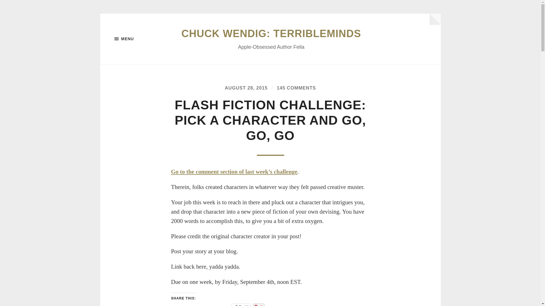 Image resolution: width=545 pixels, height=306 pixels. What do you see at coordinates (296, 88) in the screenshot?
I see `145 COMMENTS` at bounding box center [296, 88].